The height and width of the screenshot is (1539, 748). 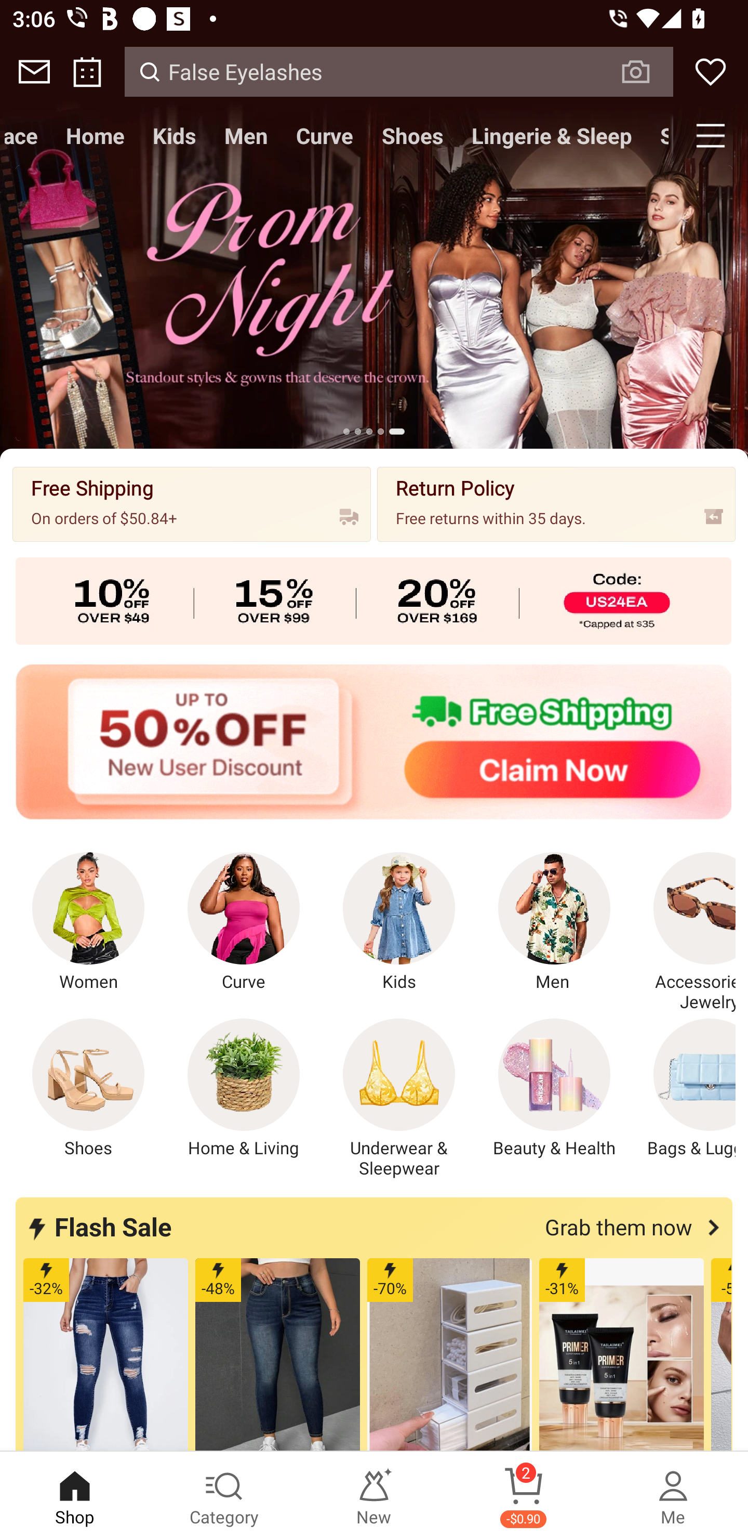 What do you see at coordinates (88, 922) in the screenshot?
I see `Women` at bounding box center [88, 922].